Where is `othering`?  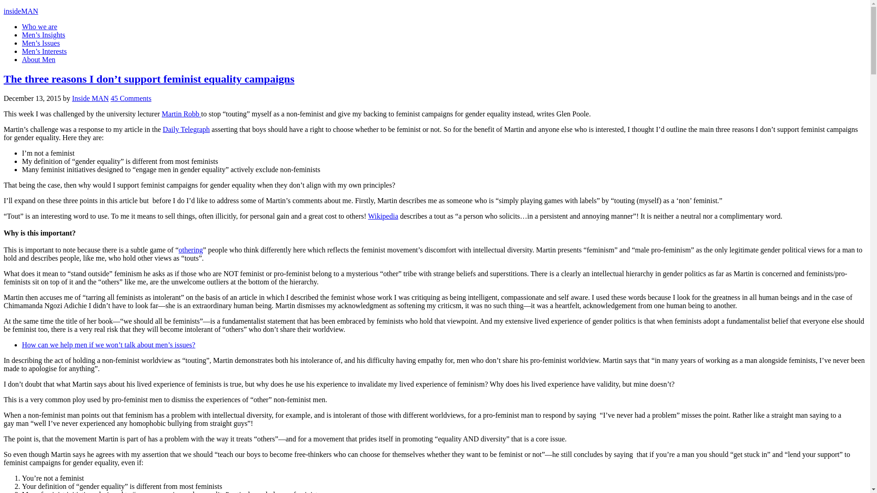 othering is located at coordinates (190, 250).